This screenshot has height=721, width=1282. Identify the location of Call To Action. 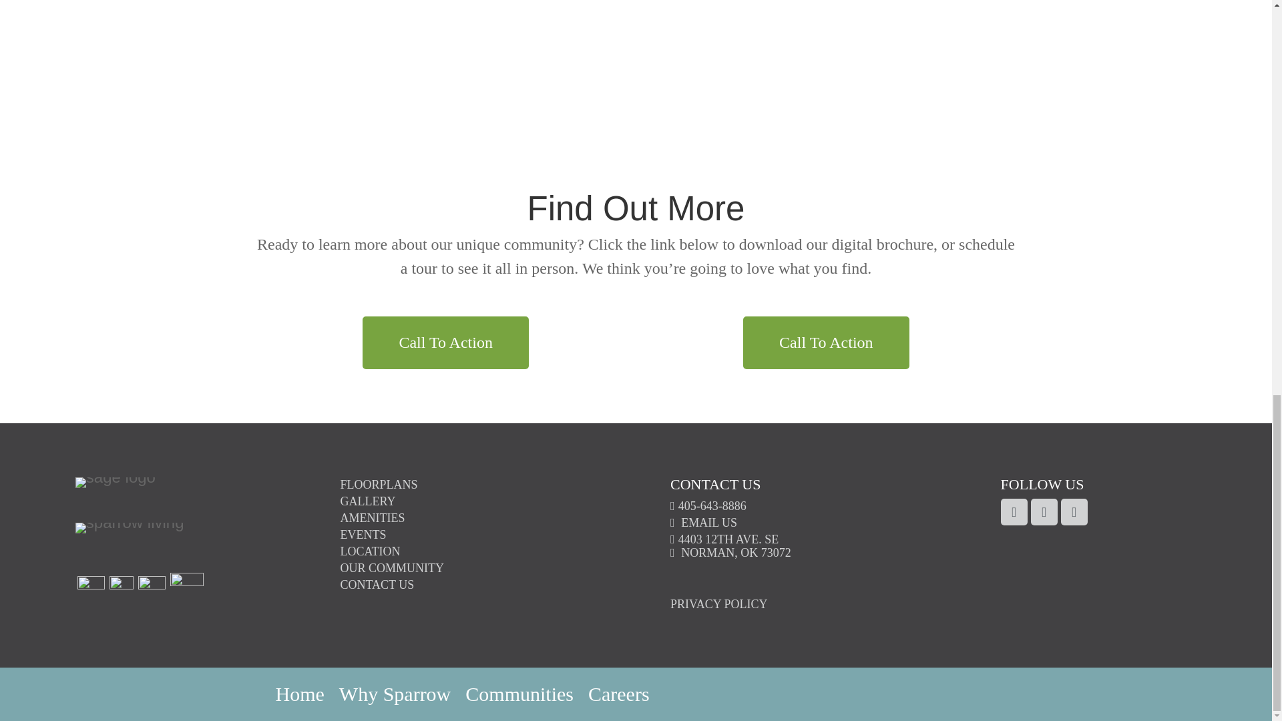
(519, 697).